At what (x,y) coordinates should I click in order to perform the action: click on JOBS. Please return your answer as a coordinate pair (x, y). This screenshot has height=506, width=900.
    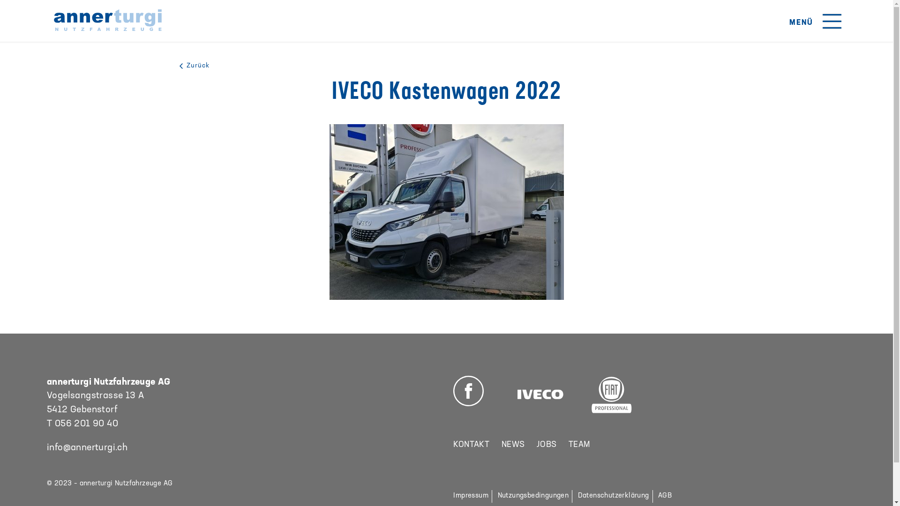
    Looking at the image, I should click on (547, 445).